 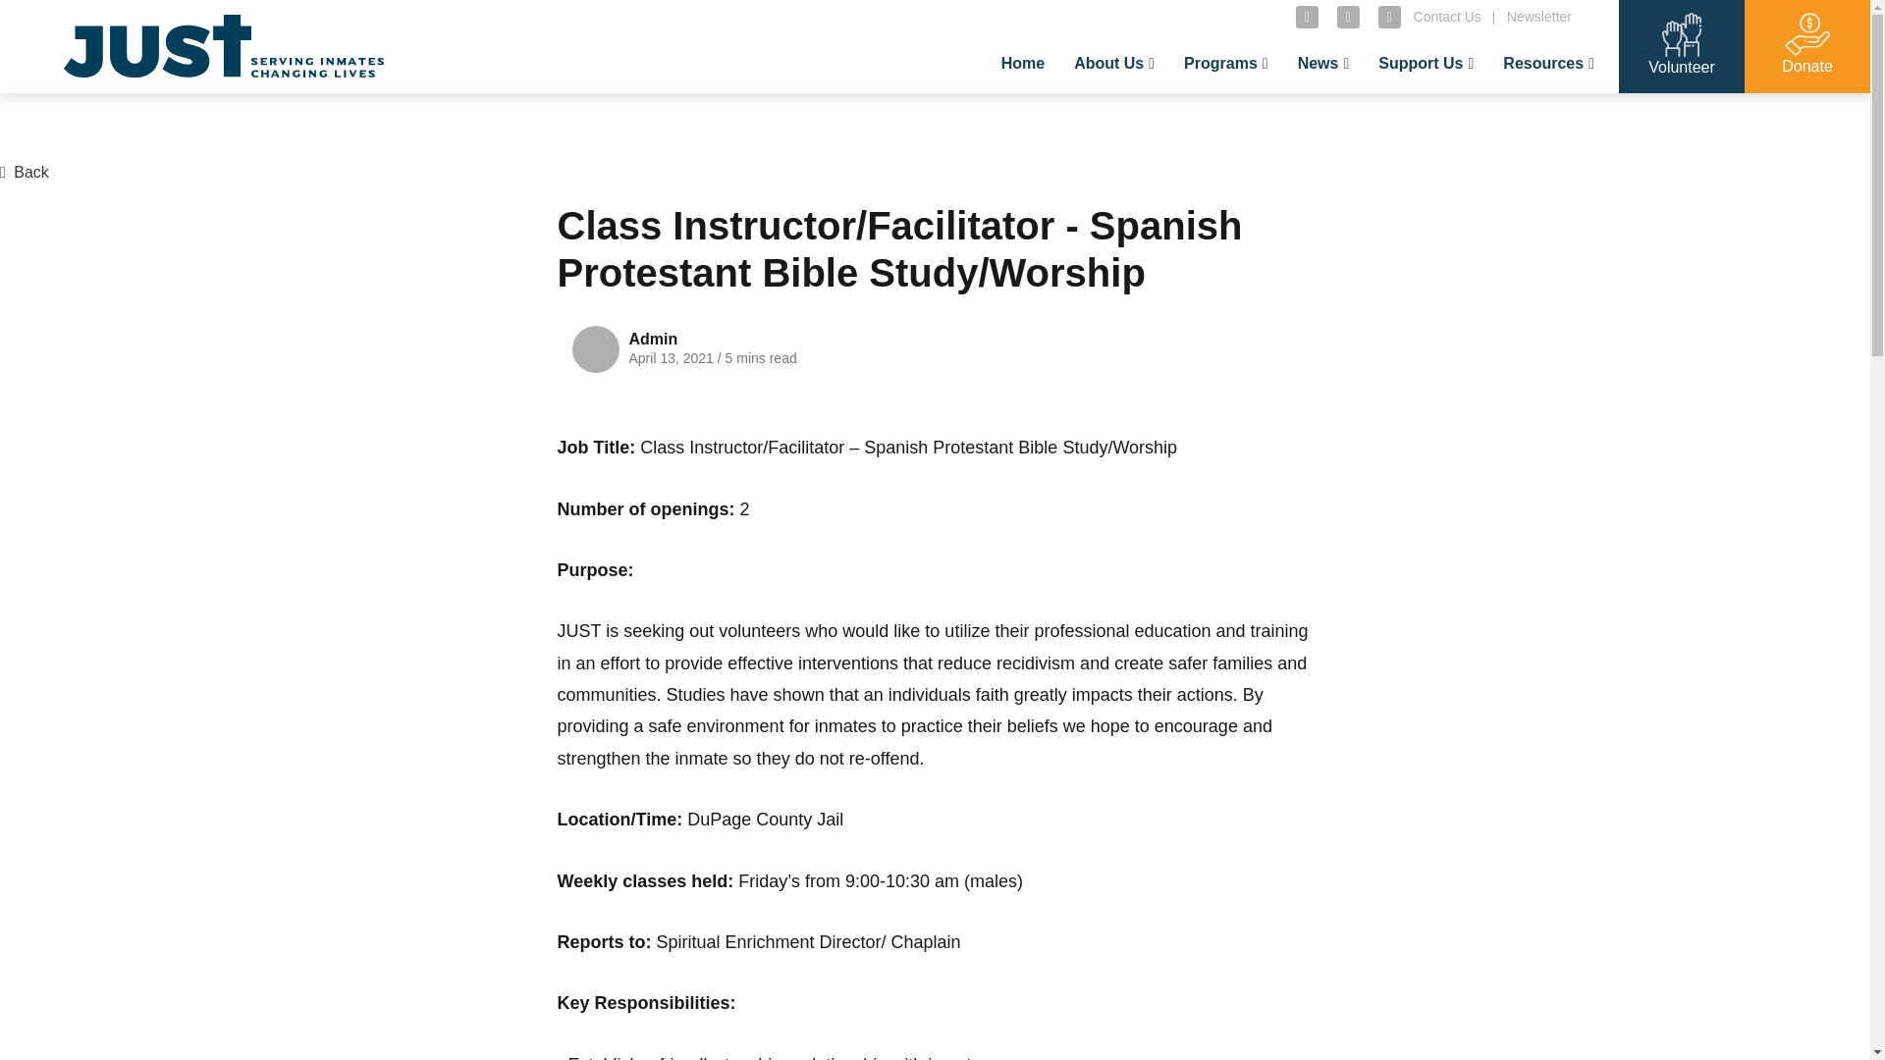 What do you see at coordinates (1630, 114) in the screenshot?
I see `Housing` at bounding box center [1630, 114].